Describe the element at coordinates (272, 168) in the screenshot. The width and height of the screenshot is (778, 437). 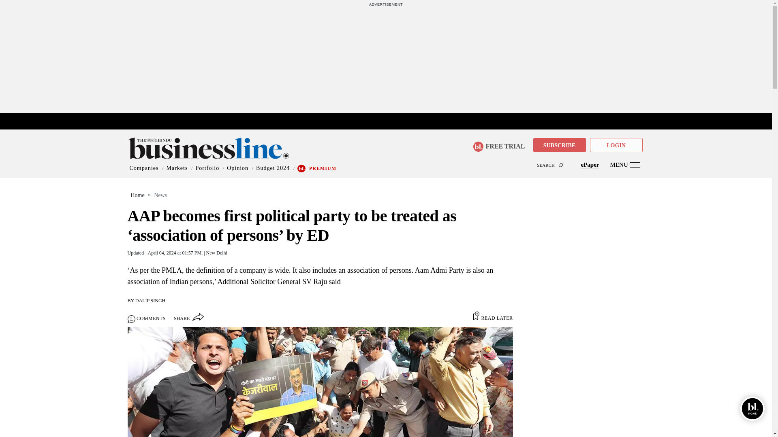
I see `Budget 2024` at that location.